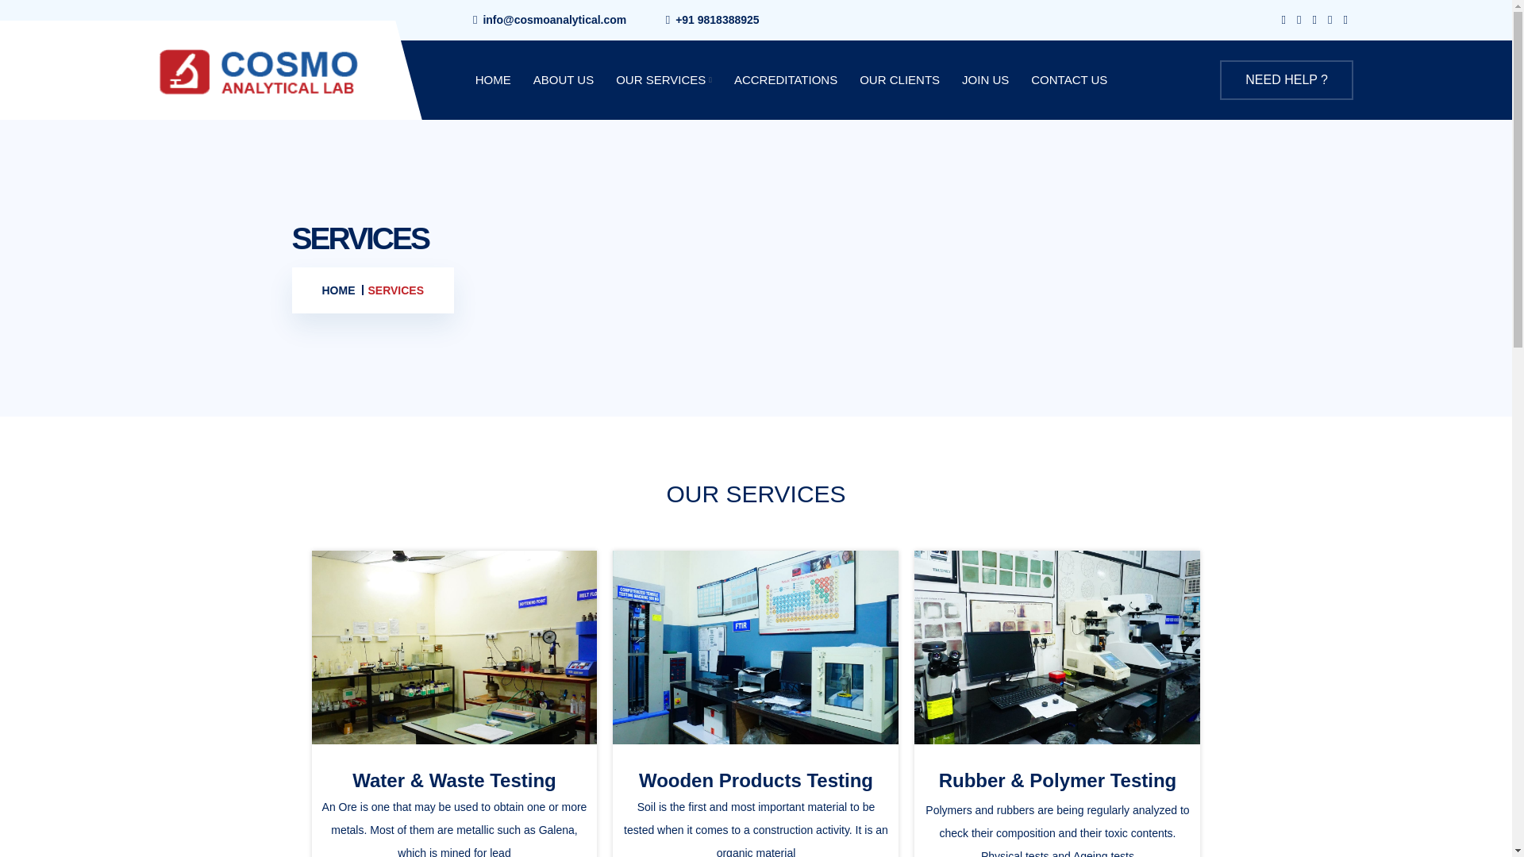  Describe the element at coordinates (899, 79) in the screenshot. I see `OUR CLIENTS` at that location.